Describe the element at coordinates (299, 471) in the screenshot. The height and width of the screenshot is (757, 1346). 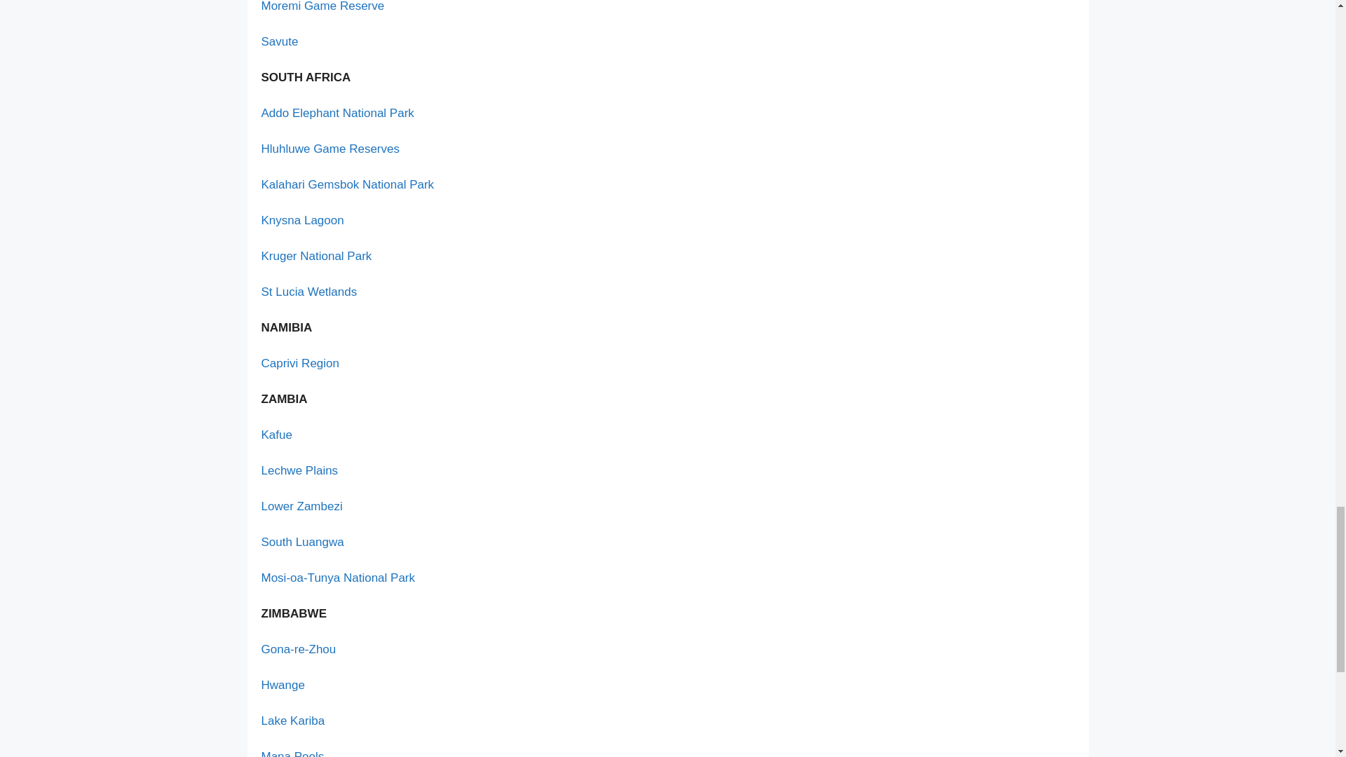
I see `Lechwe Plains` at that location.